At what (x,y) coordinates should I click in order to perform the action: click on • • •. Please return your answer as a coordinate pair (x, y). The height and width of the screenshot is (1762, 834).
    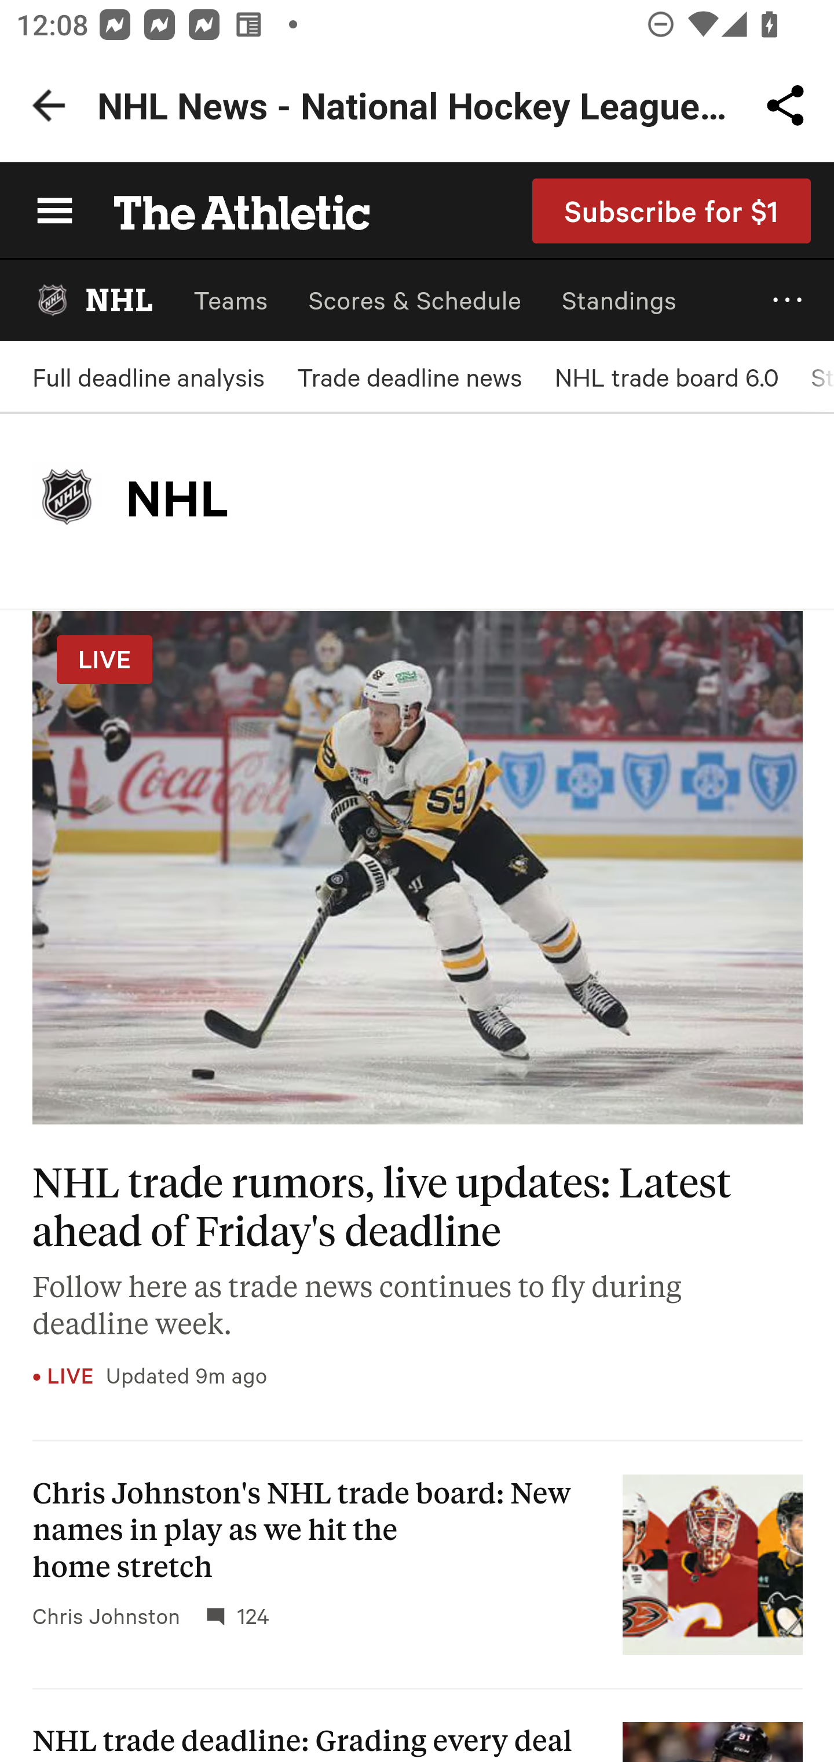
    Looking at the image, I should click on (788, 300).